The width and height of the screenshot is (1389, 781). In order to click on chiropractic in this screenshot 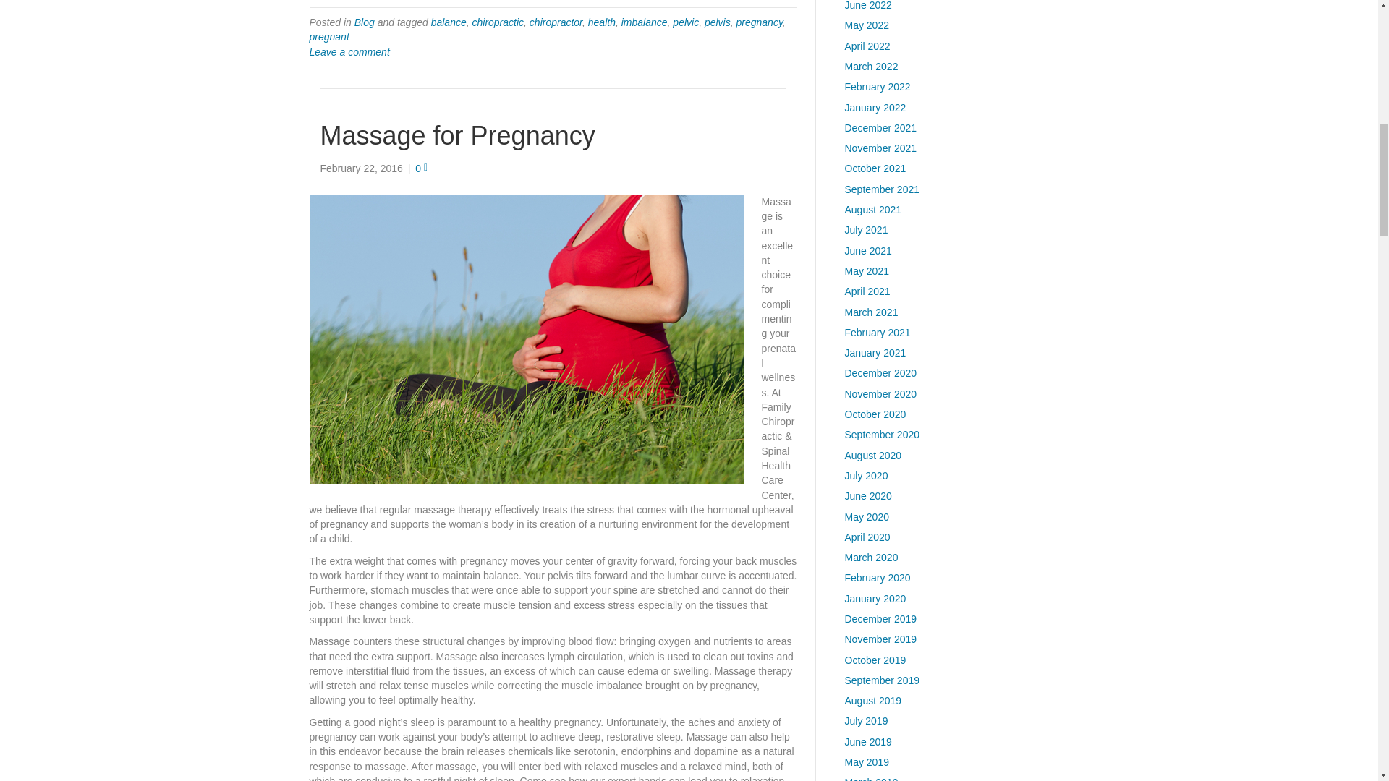, I will do `click(498, 22)`.